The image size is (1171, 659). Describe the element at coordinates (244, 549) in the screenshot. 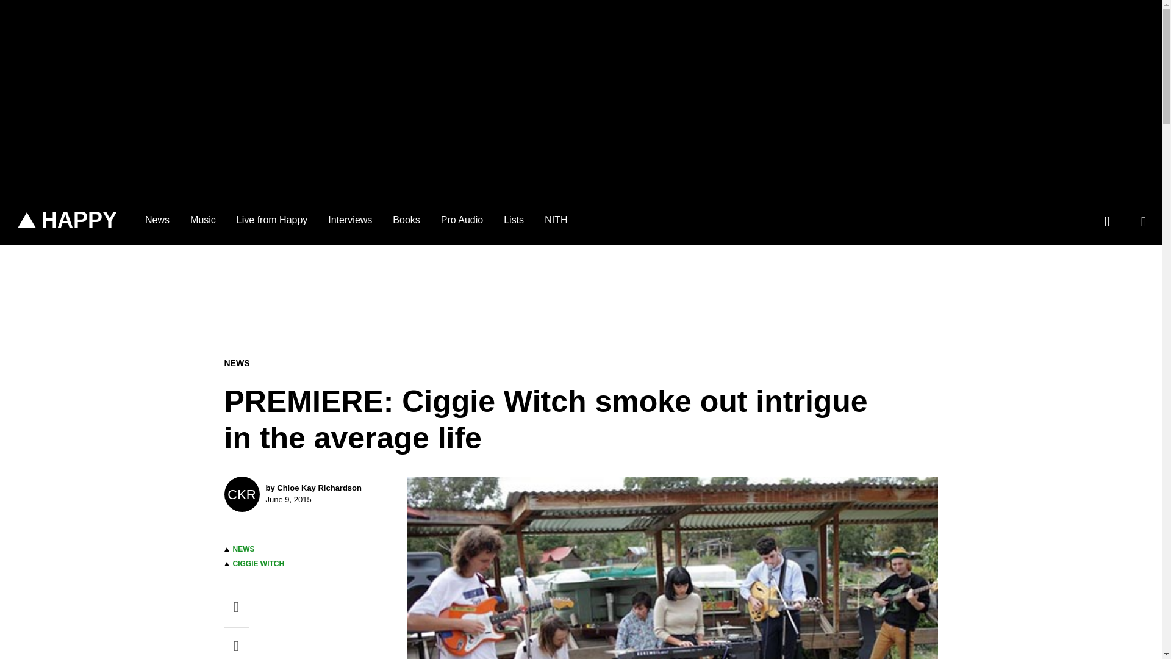

I see `NEWS` at that location.